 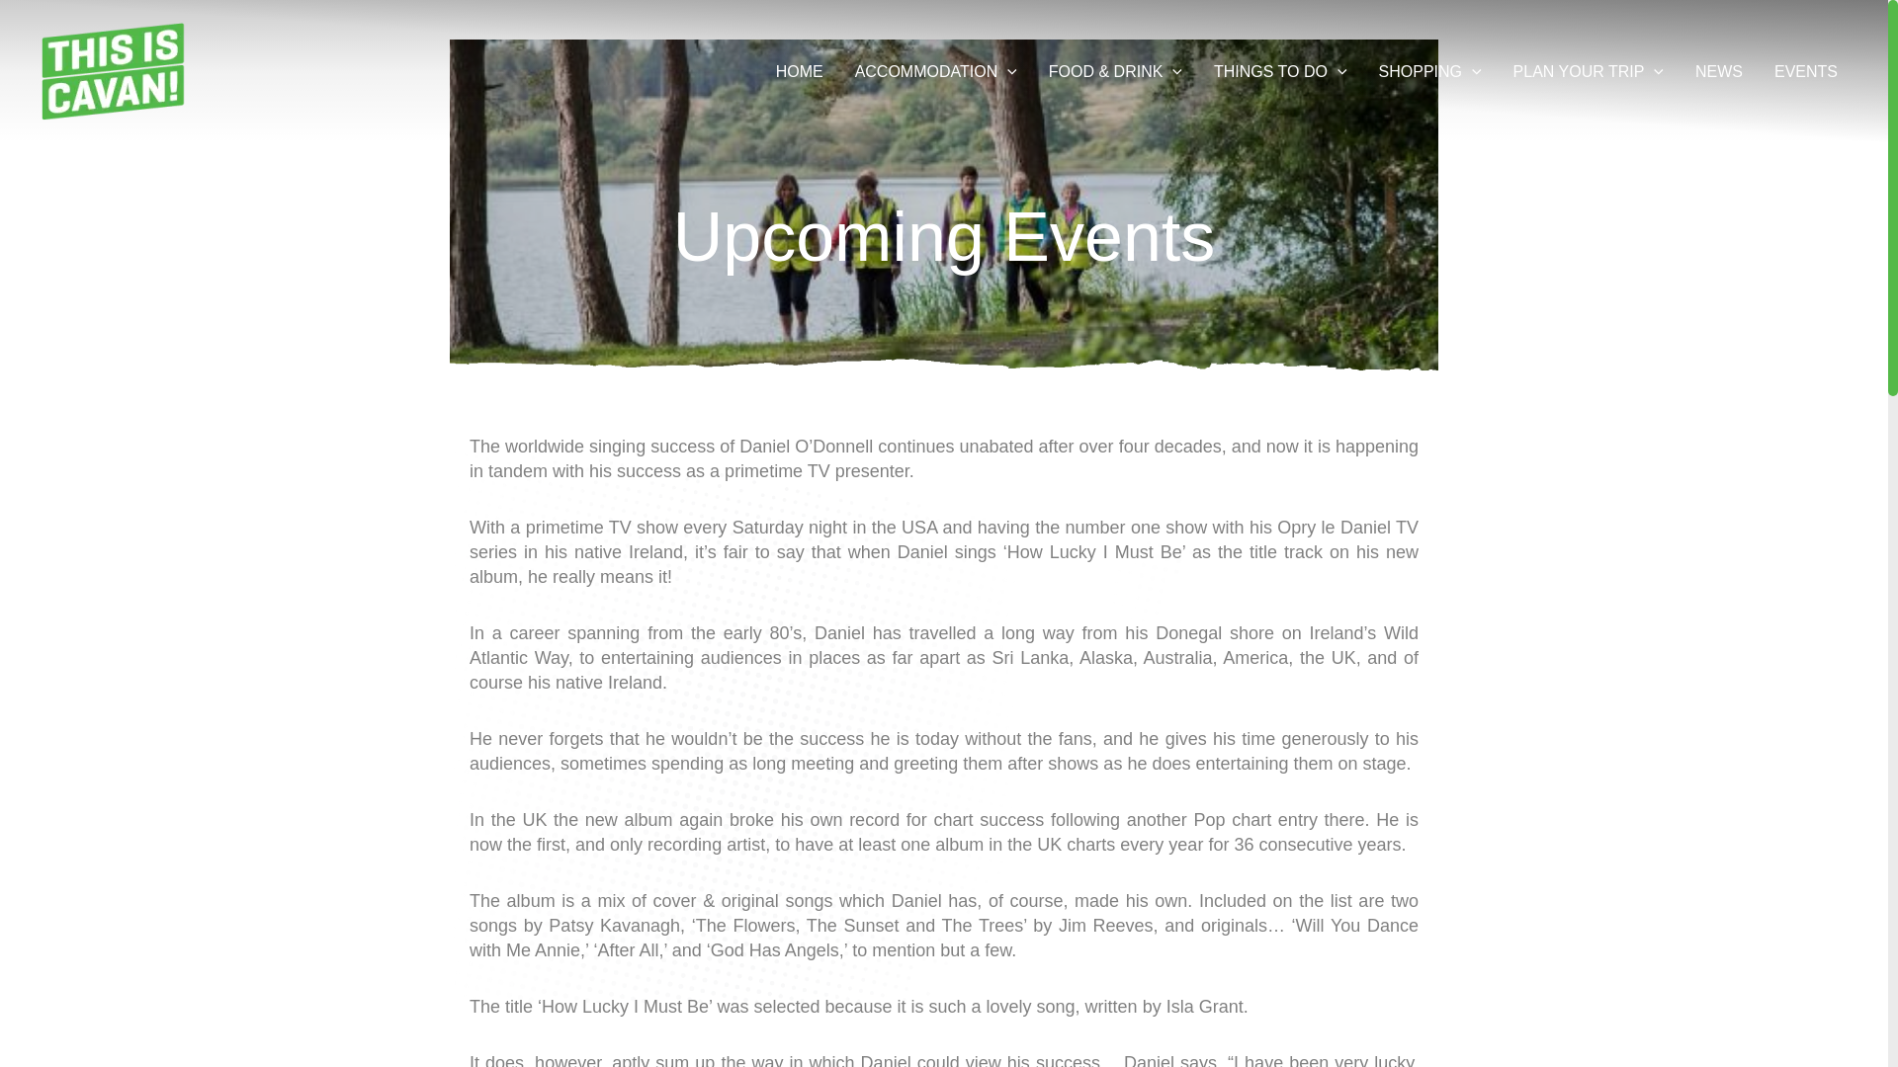 What do you see at coordinates (799, 71) in the screenshot?
I see `HOME` at bounding box center [799, 71].